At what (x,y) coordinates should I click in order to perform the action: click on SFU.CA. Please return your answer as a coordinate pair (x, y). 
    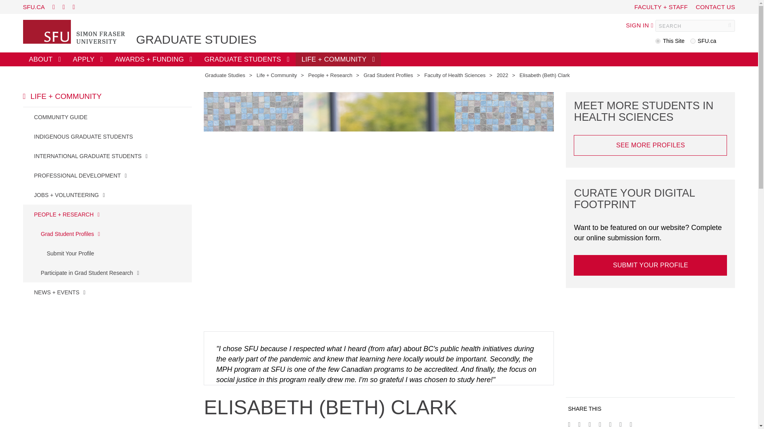
    Looking at the image, I should click on (34, 6).